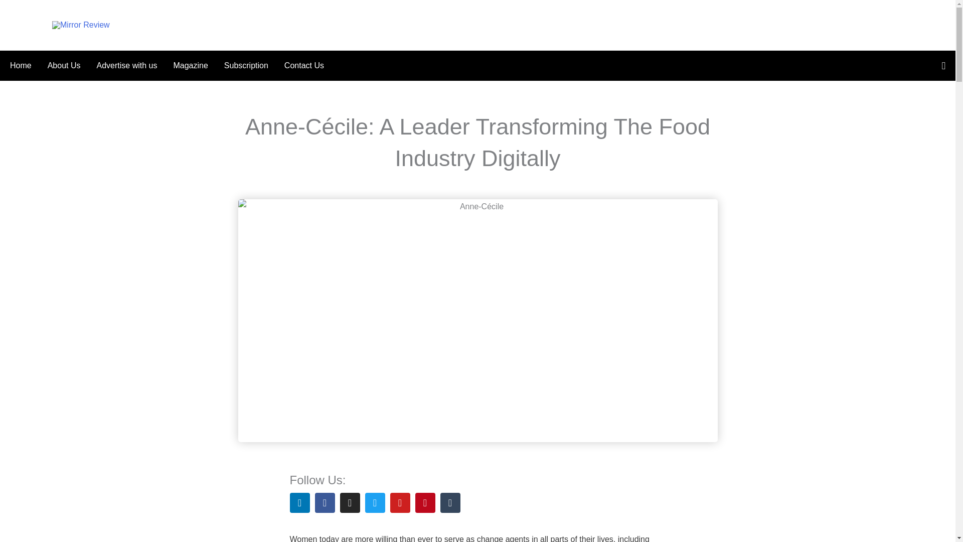  I want to click on About Us, so click(64, 65).